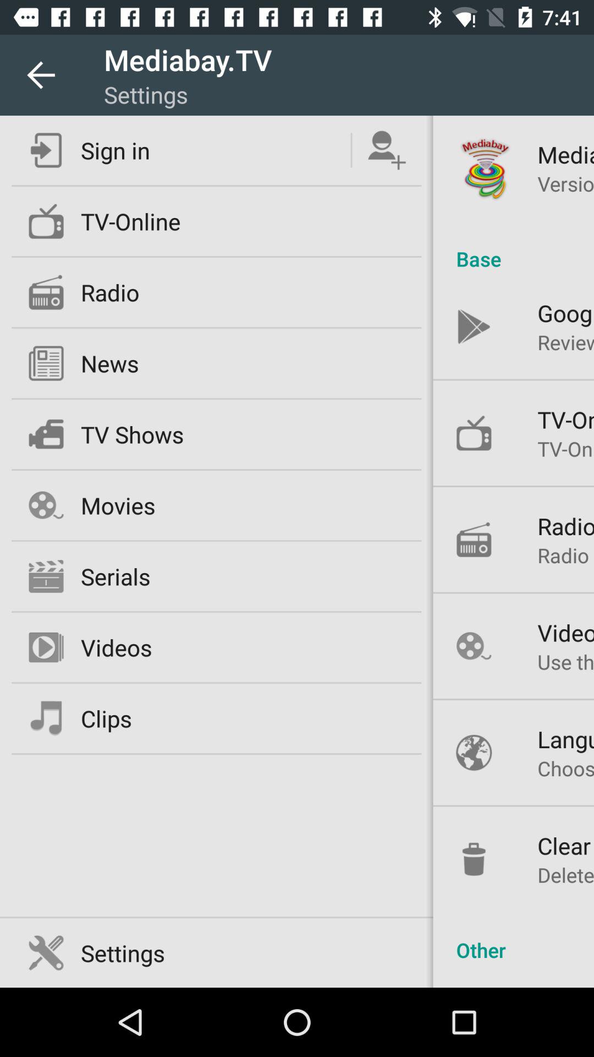 The image size is (594, 1057). Describe the element at coordinates (514, 247) in the screenshot. I see `turn on the item above the google play item` at that location.